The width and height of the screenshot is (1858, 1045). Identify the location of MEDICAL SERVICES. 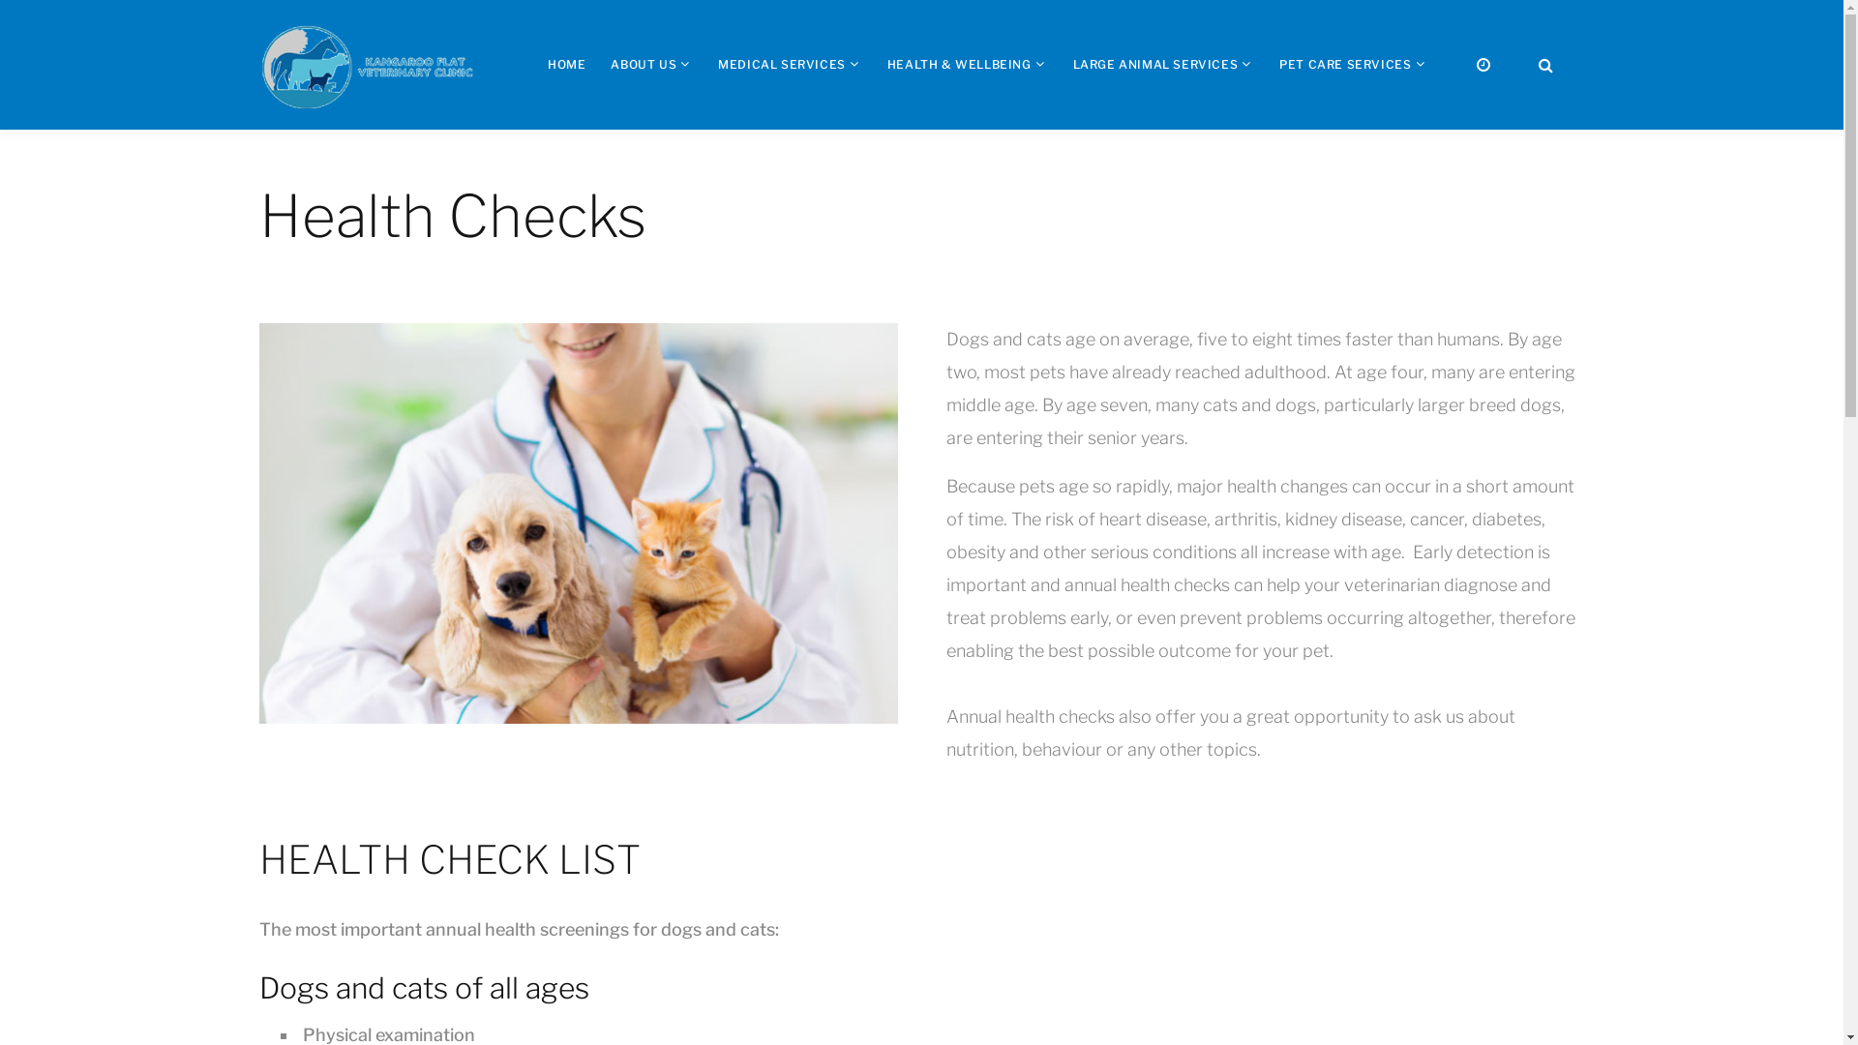
(782, 64).